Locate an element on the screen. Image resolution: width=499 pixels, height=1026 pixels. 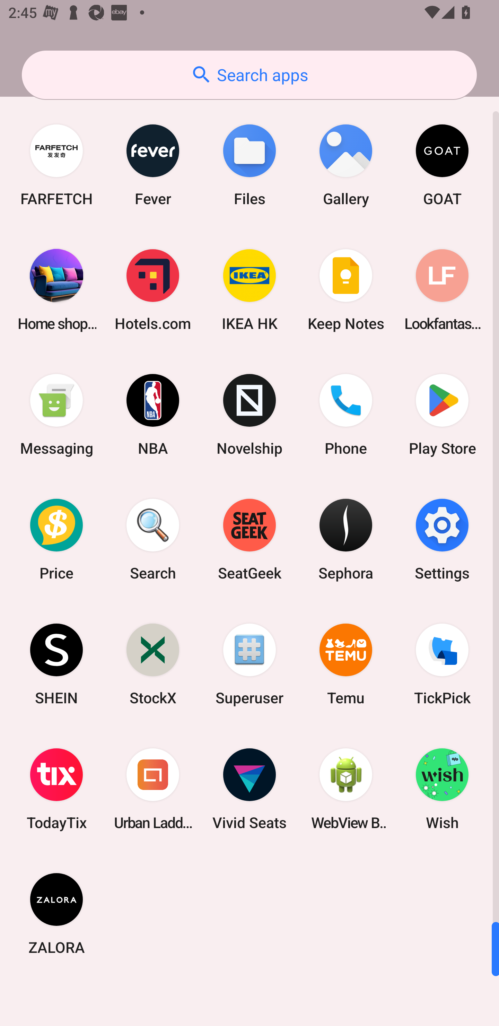
Fever is located at coordinates (153, 165).